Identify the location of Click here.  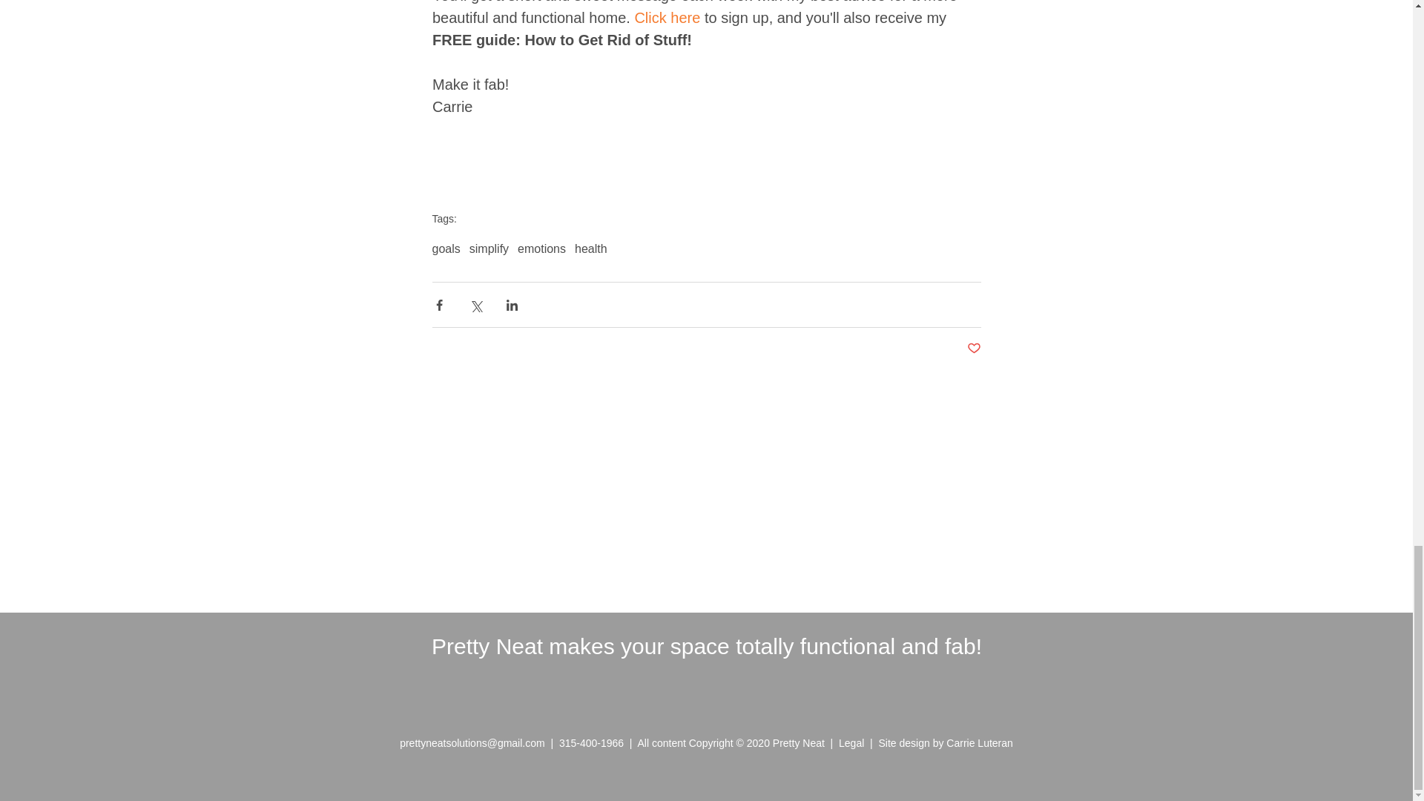
(667, 17).